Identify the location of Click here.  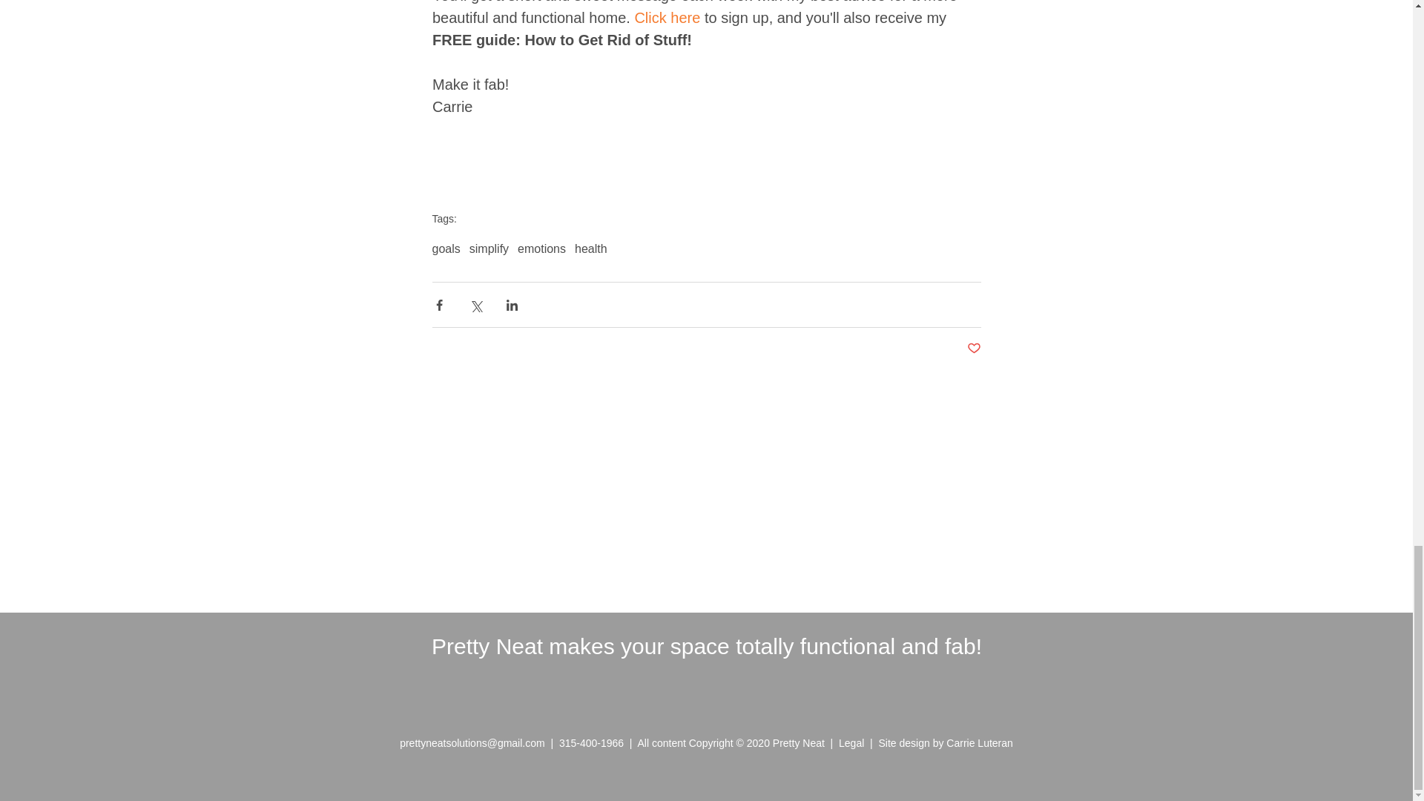
(667, 17).